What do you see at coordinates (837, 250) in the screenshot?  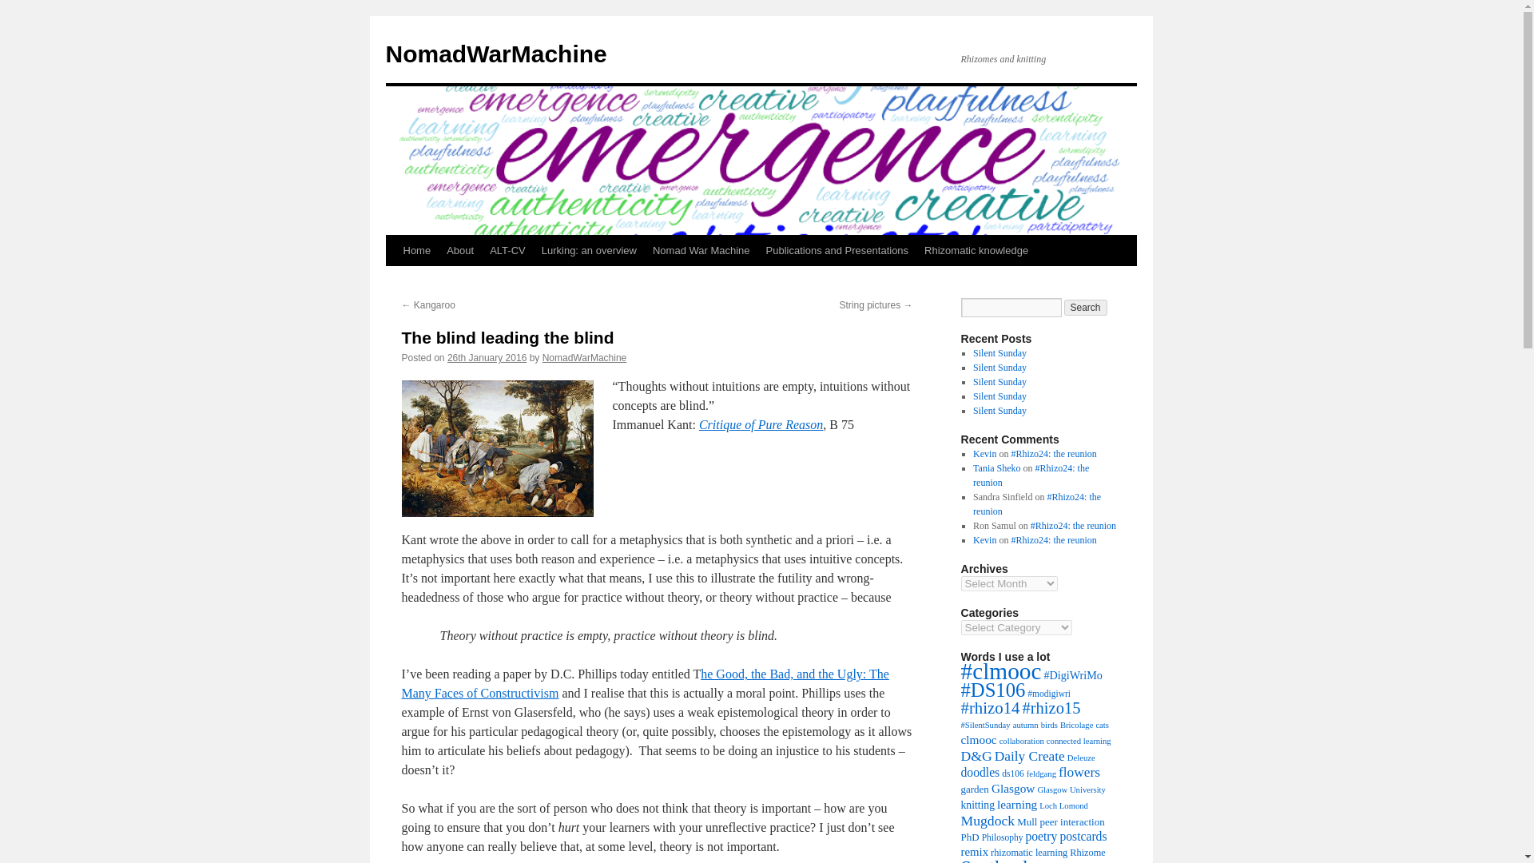 I see `Publications and Presentations` at bounding box center [837, 250].